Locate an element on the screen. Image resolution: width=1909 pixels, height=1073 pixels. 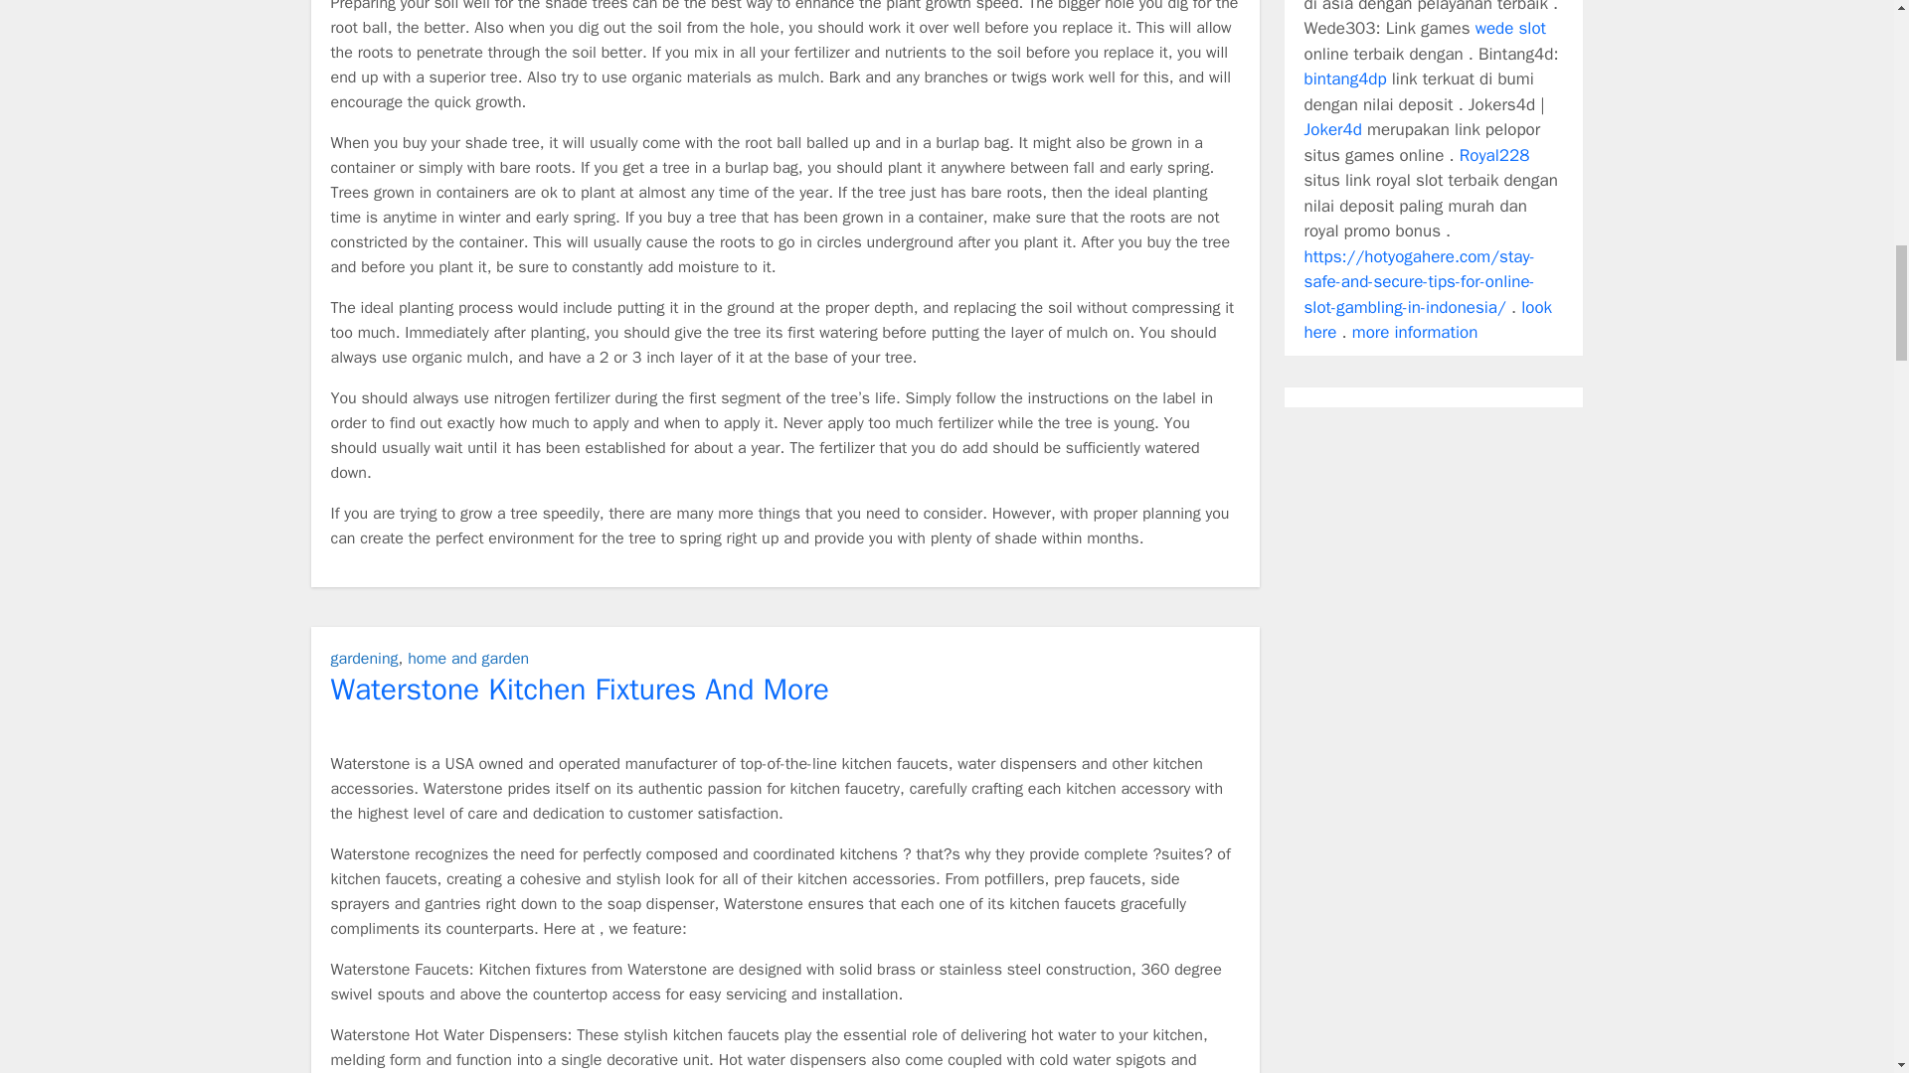
Waterstone Kitchen Fixtures And More is located at coordinates (579, 688).